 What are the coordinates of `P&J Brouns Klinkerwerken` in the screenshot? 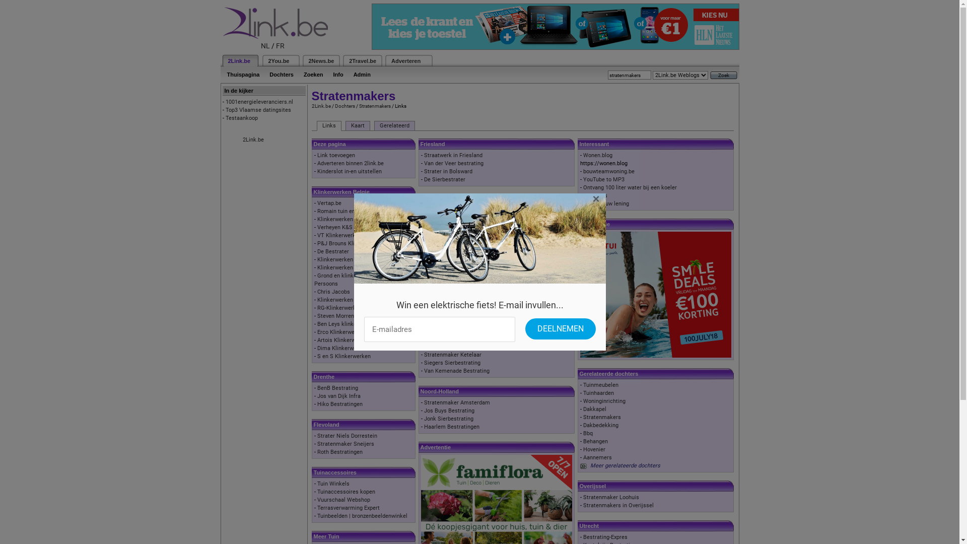 It's located at (351, 244).